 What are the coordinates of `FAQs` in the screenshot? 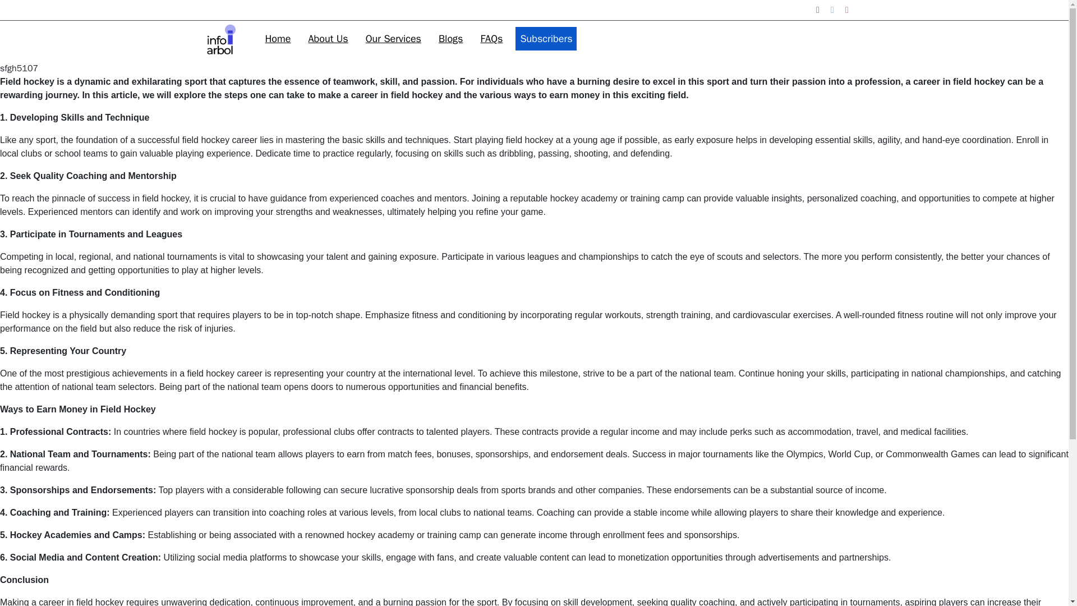 It's located at (491, 38).